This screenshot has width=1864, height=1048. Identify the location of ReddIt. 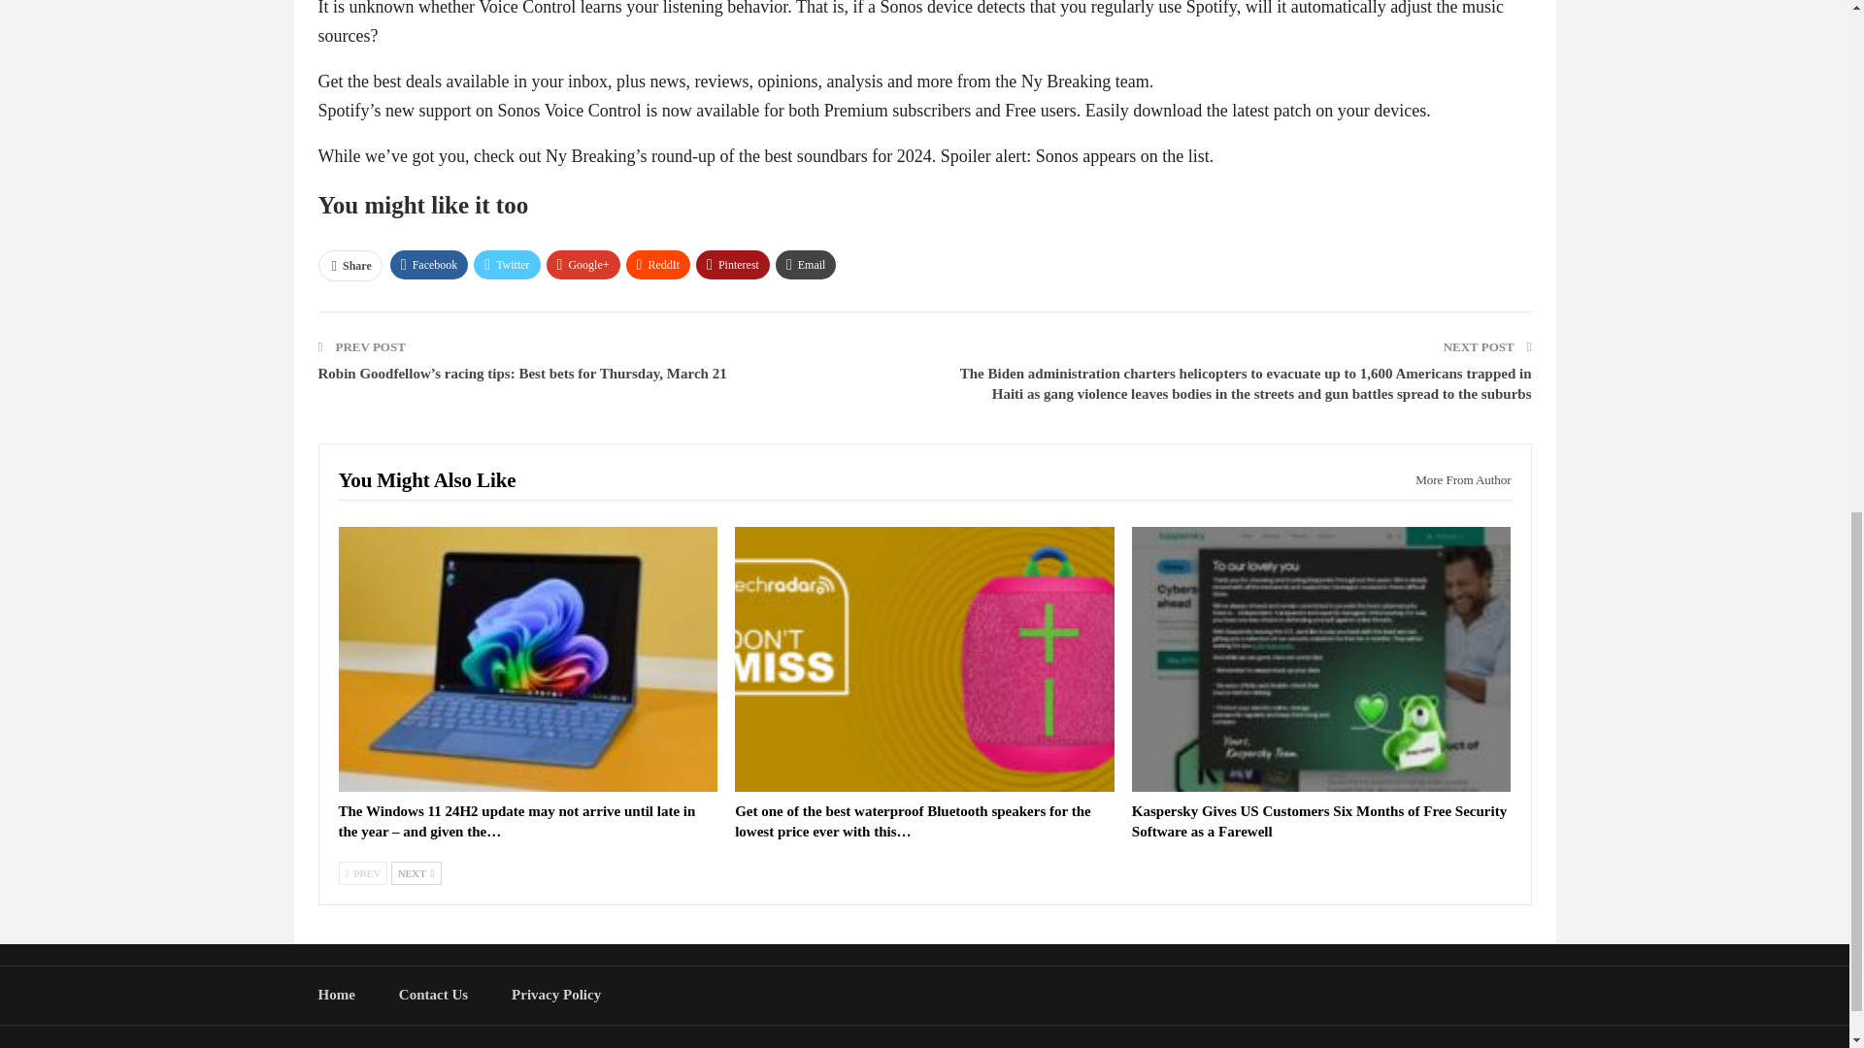
(658, 265).